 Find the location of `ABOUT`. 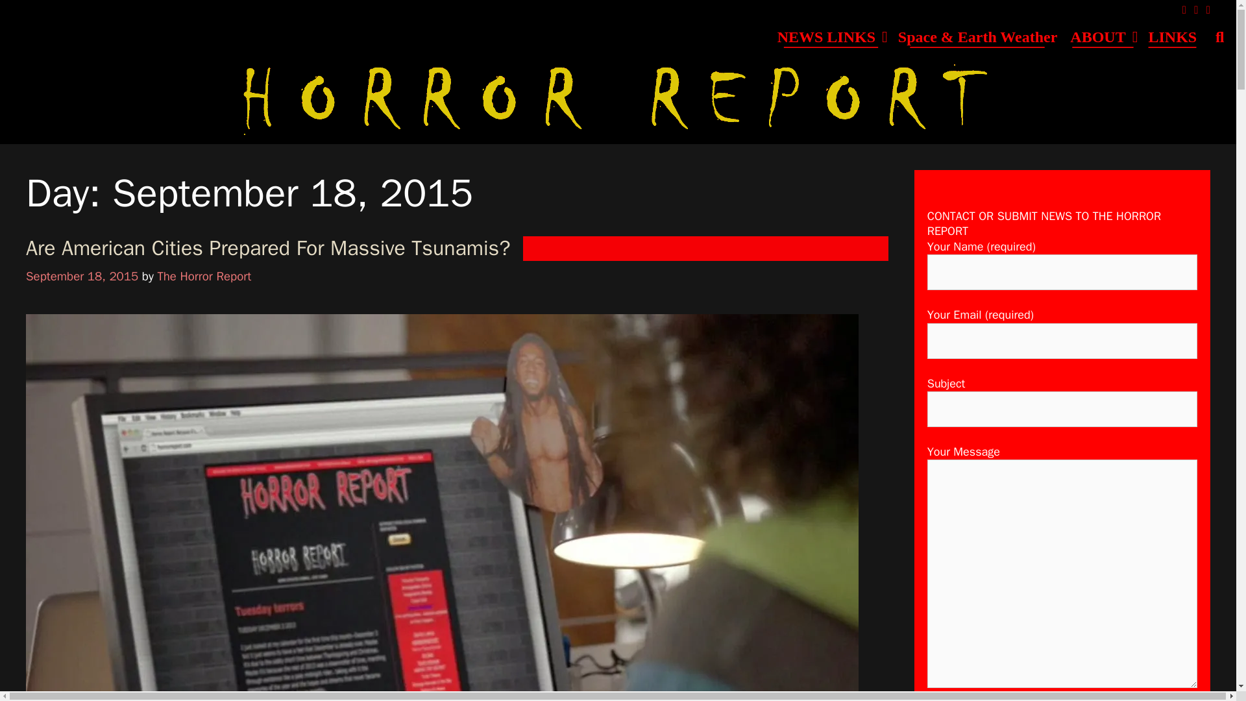

ABOUT is located at coordinates (1102, 37).